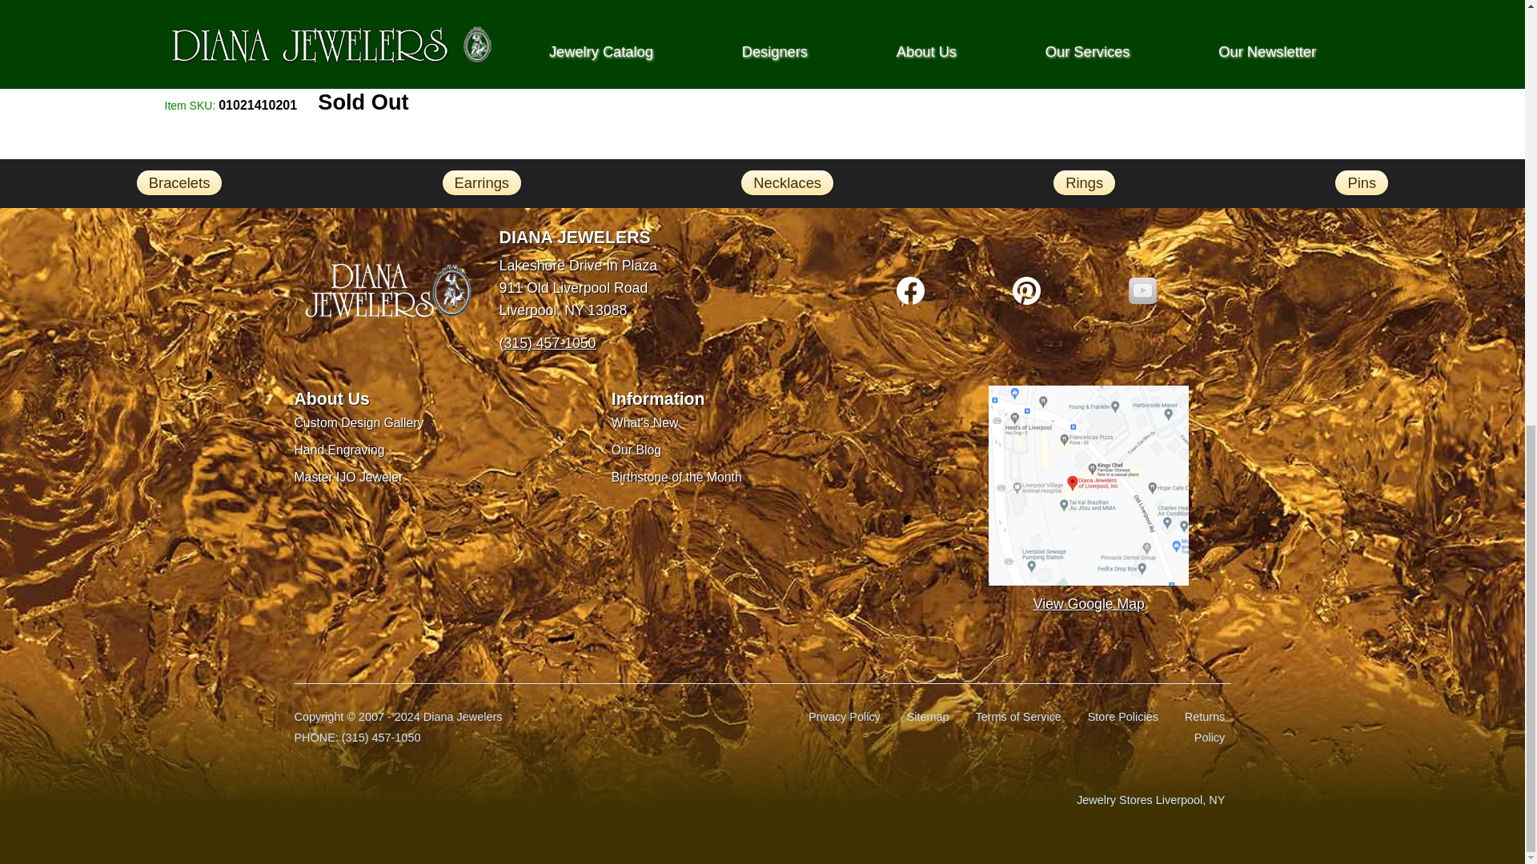 The width and height of the screenshot is (1537, 864). Describe the element at coordinates (540, 30) in the screenshot. I see `REVOLUTION COLLECTION` at that location.